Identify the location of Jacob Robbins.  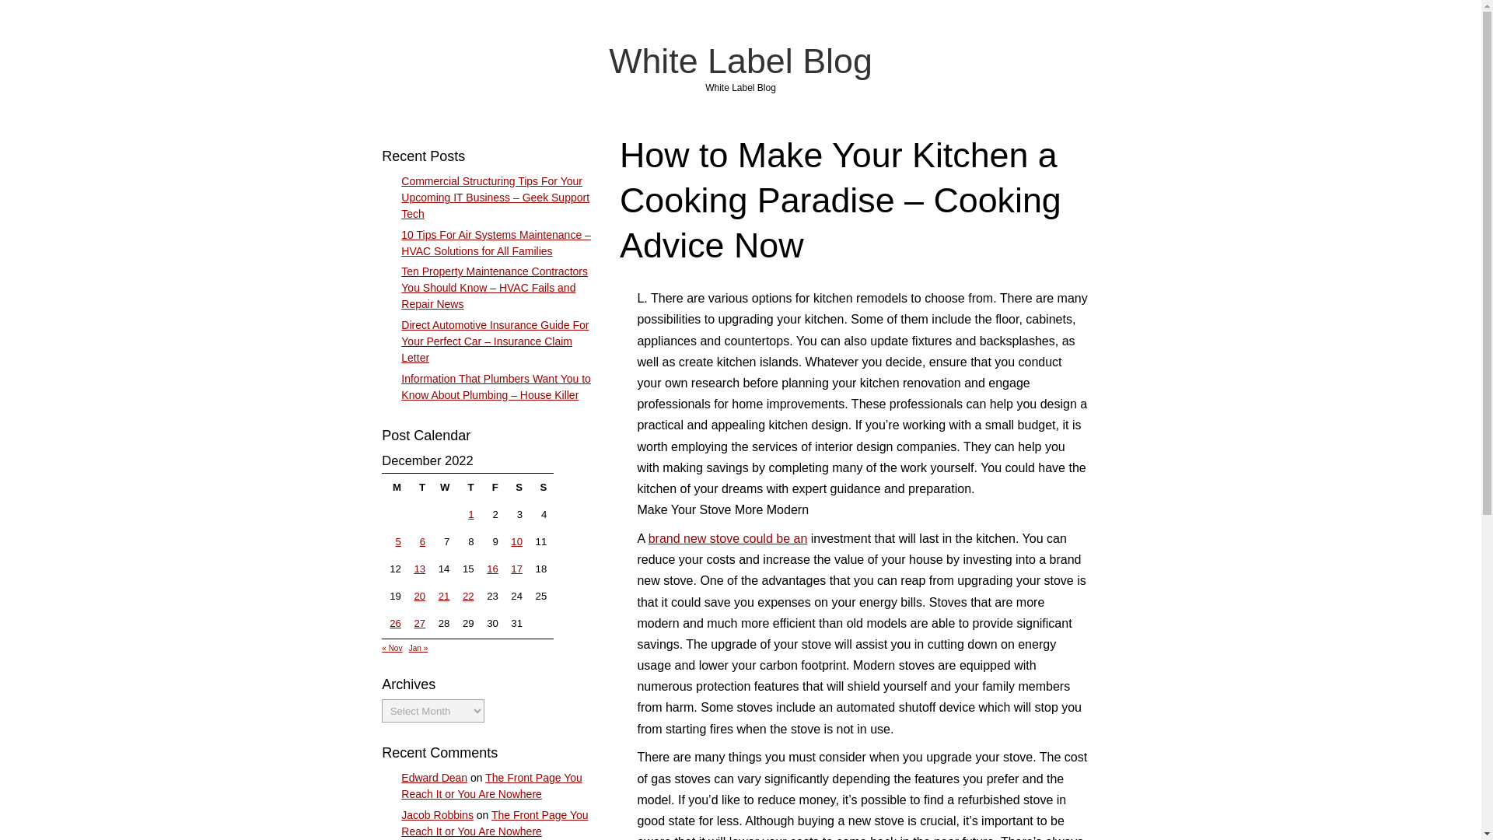
(437, 815).